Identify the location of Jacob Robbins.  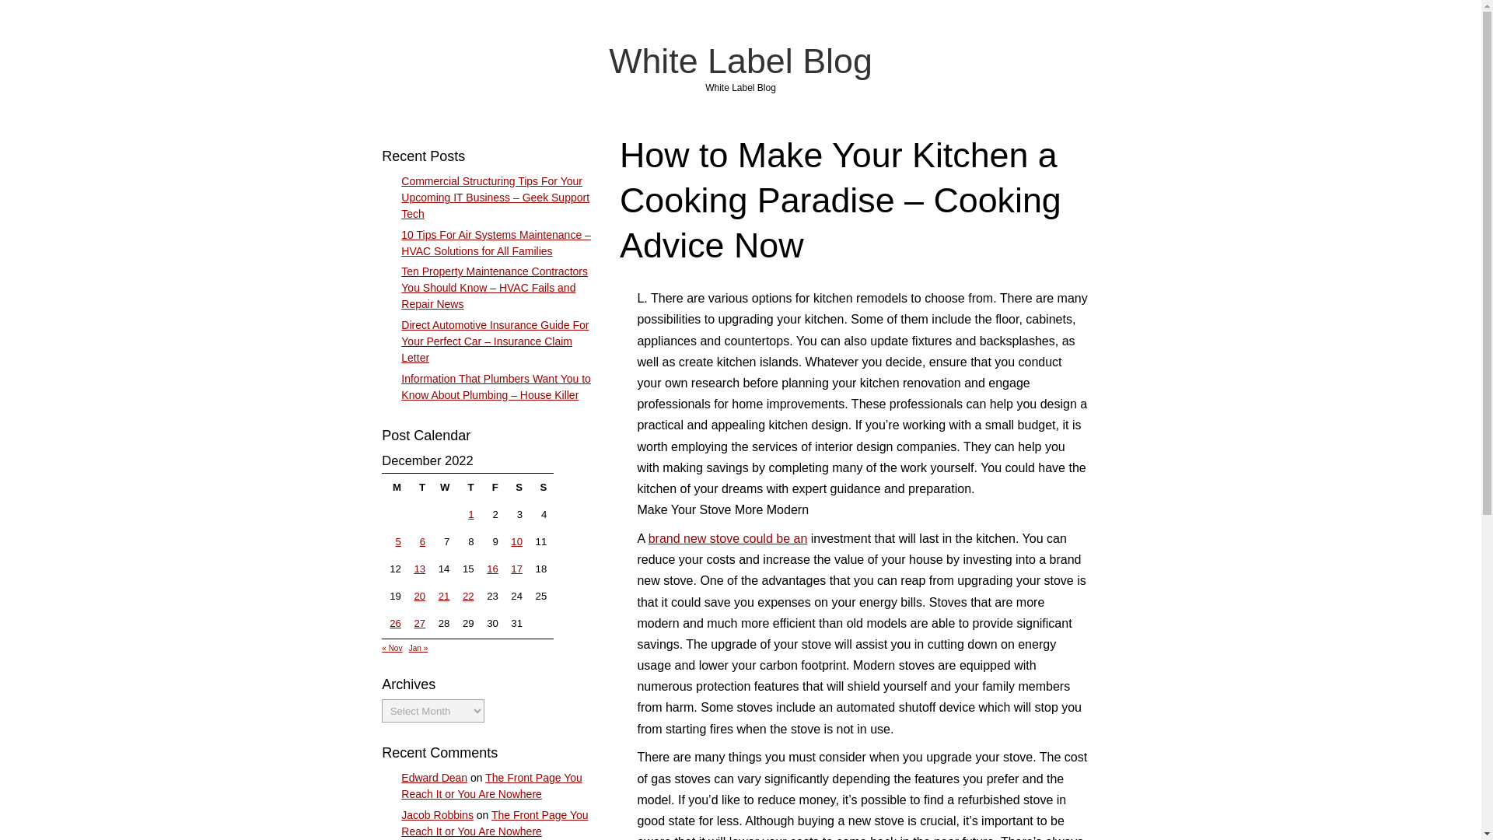
(437, 815).